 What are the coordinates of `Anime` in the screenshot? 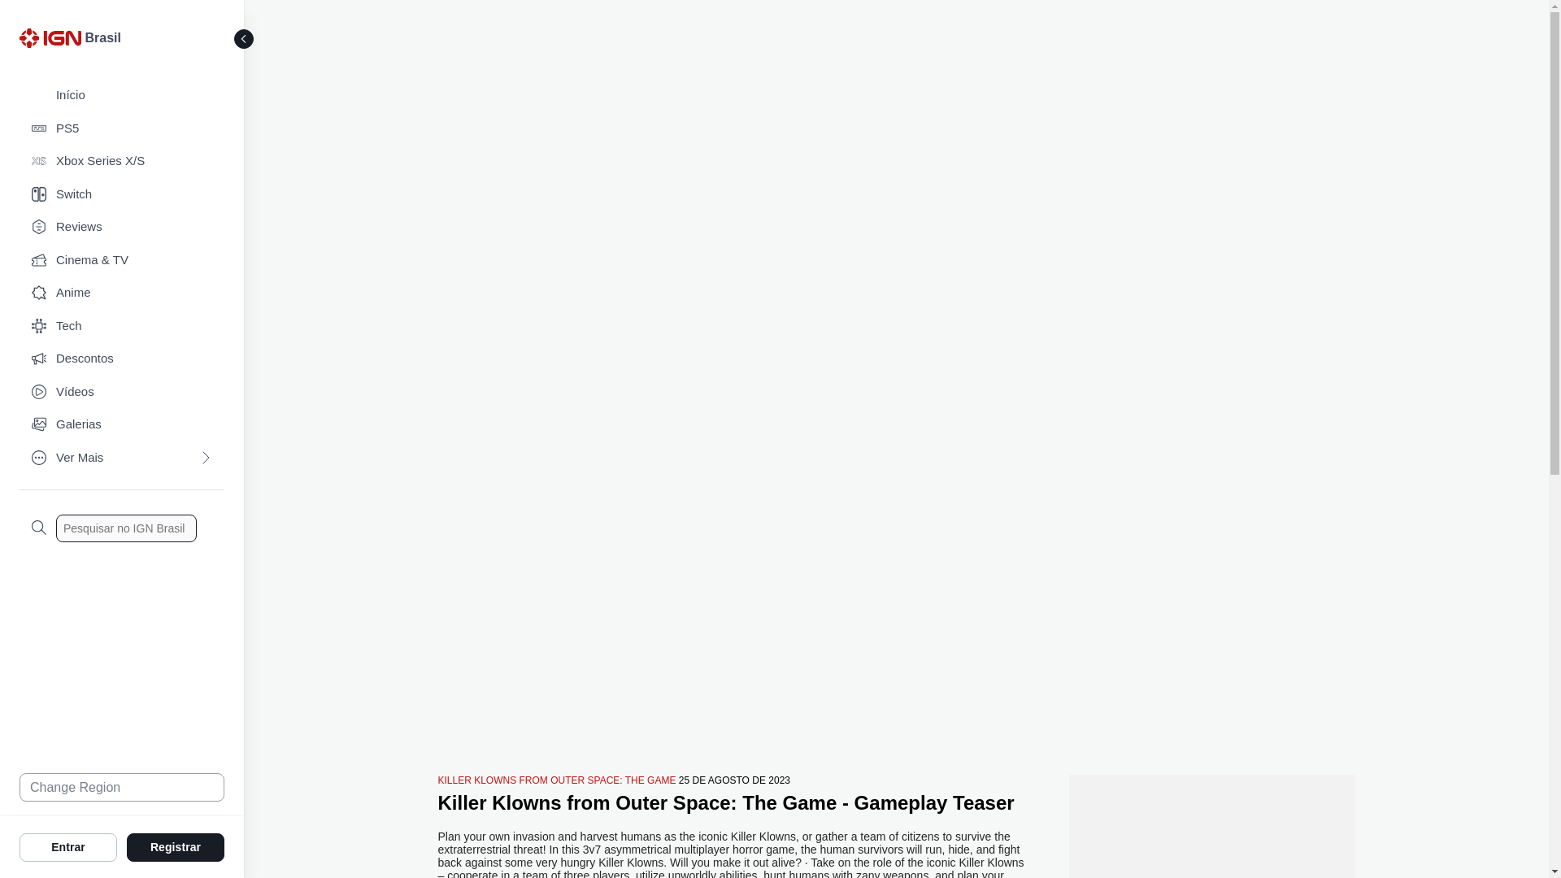 It's located at (122, 293).